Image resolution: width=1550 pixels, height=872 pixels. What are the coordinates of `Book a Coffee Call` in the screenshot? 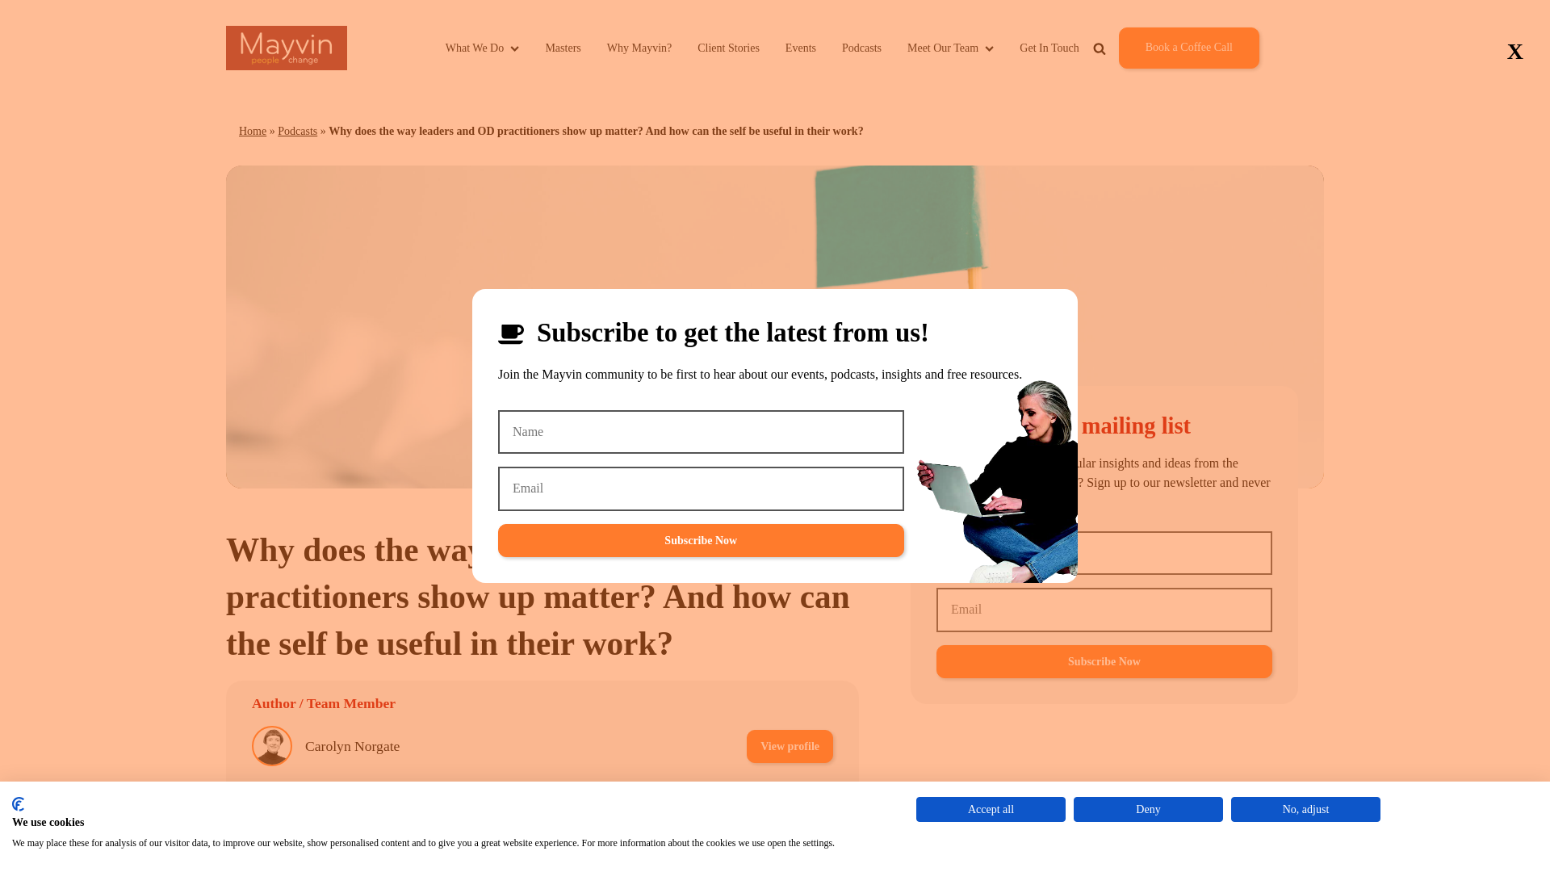 It's located at (1188, 48).